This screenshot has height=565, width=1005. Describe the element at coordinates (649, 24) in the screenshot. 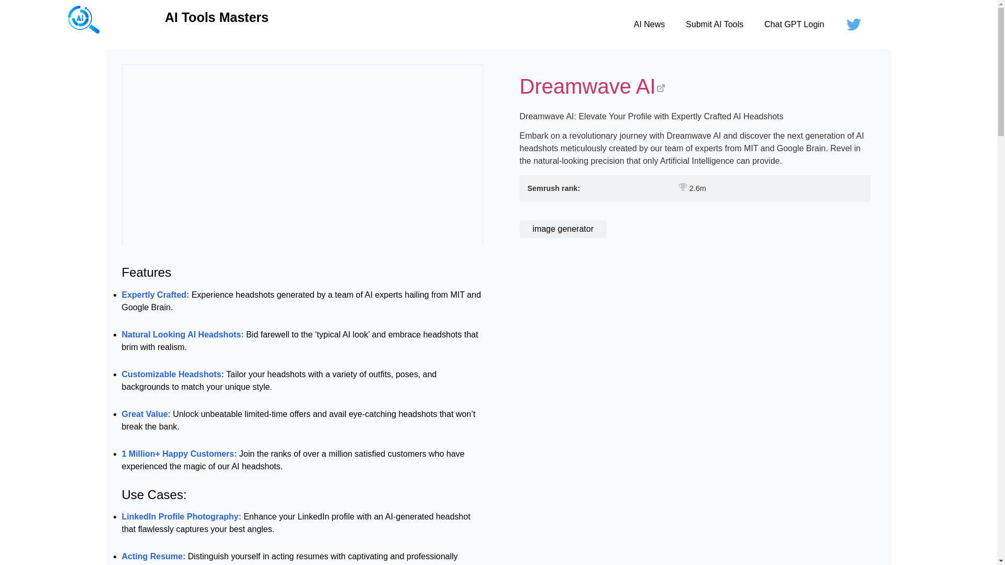

I see `AI News` at that location.